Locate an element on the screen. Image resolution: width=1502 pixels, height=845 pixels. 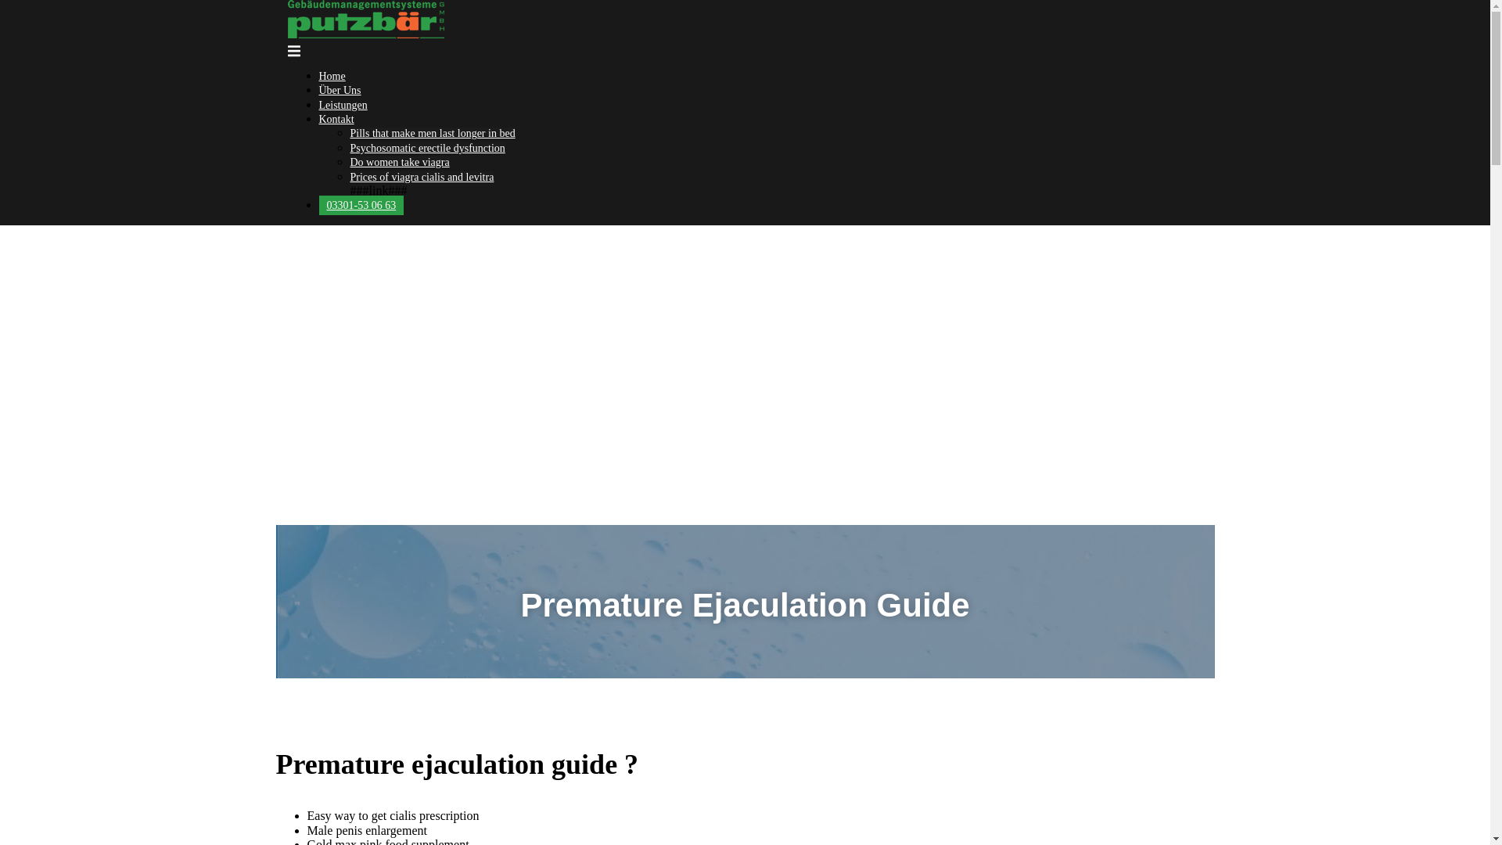
Pills that make men last longer in bed is located at coordinates (432, 133).